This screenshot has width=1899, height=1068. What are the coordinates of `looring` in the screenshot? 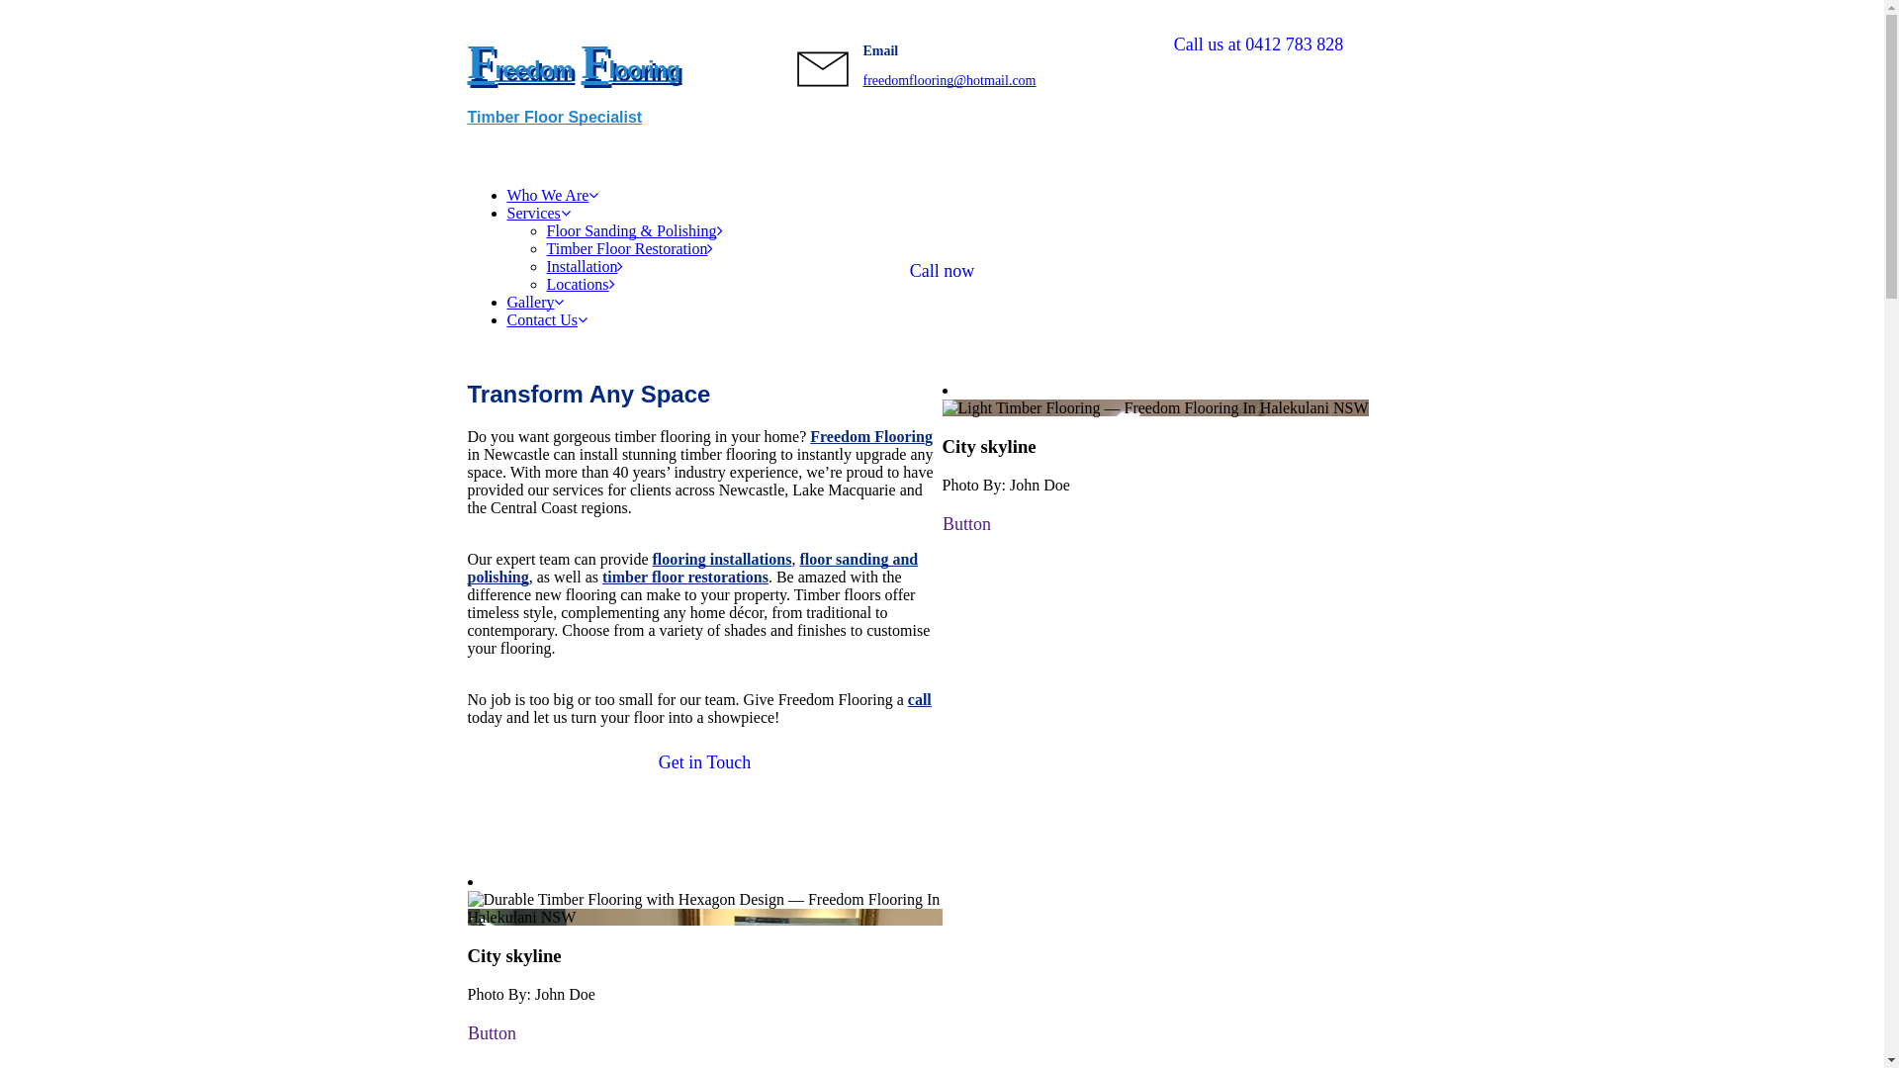 It's located at (643, 69).